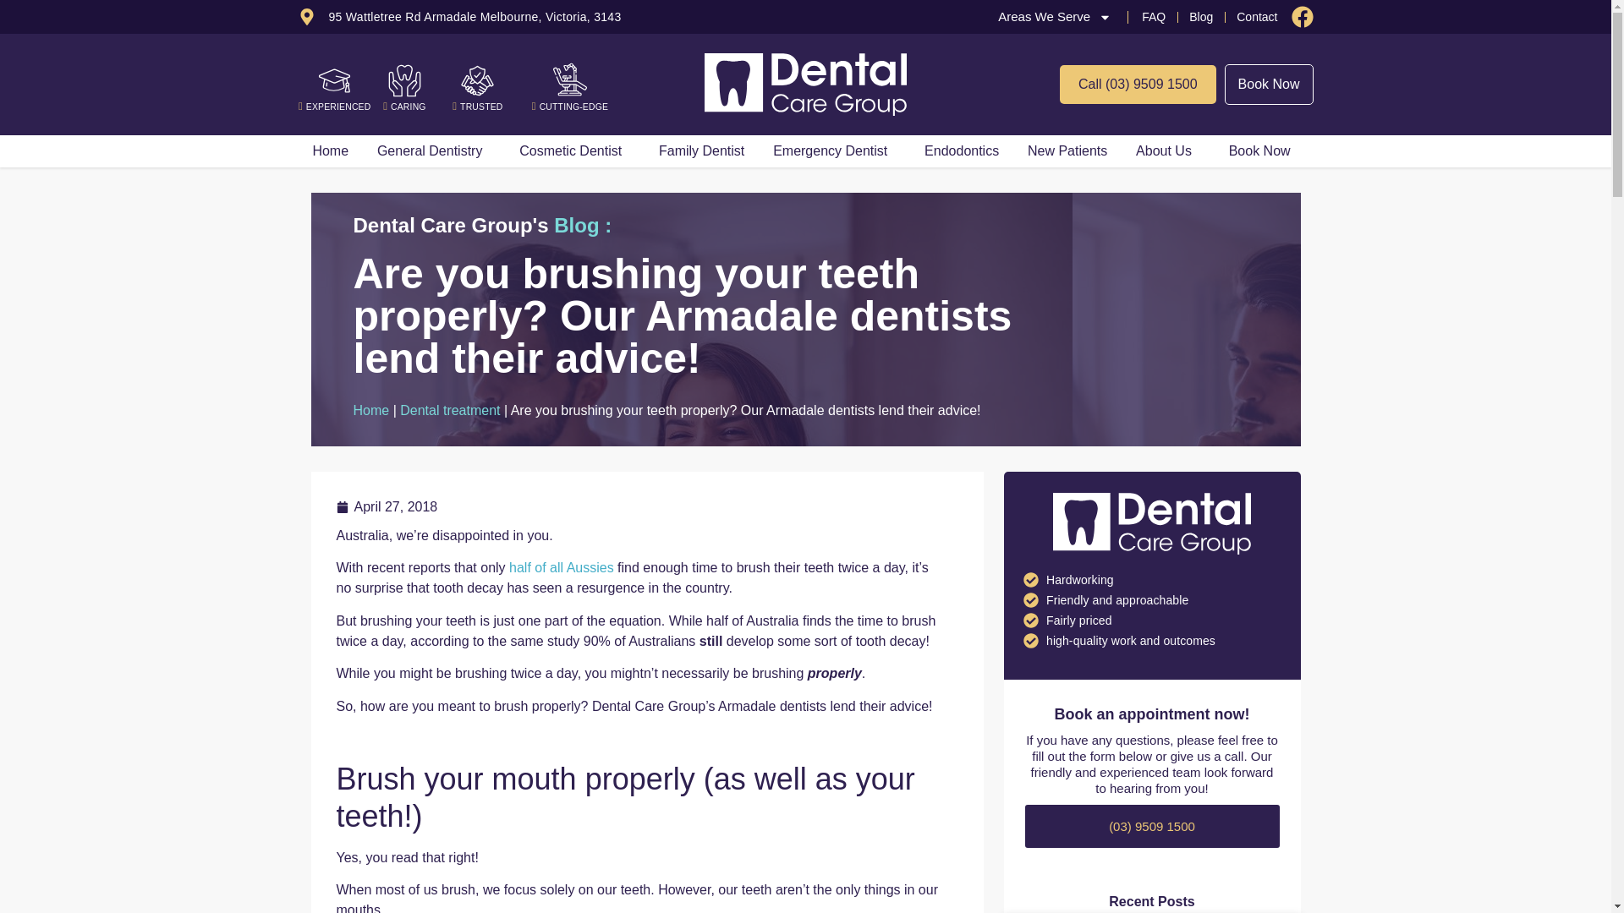  What do you see at coordinates (450, 411) in the screenshot?
I see `Dental treatment` at bounding box center [450, 411].